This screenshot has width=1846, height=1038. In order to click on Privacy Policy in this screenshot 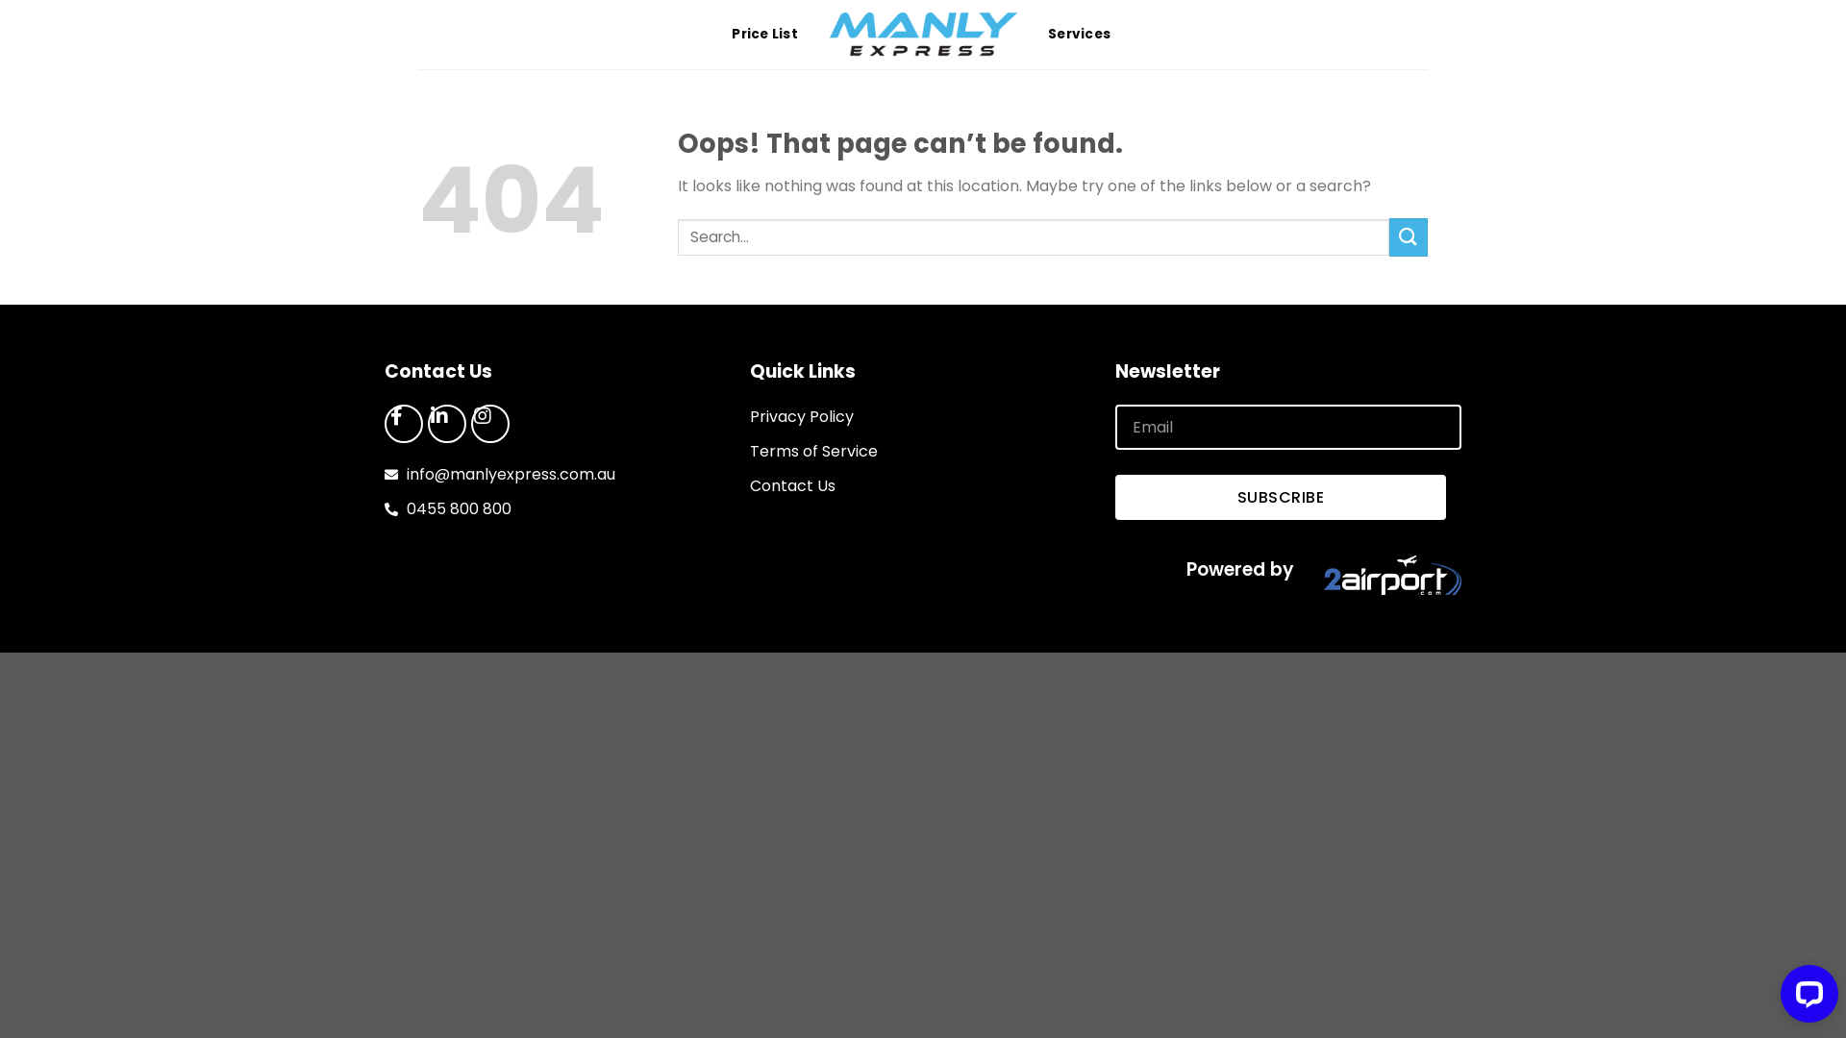, I will do `click(923, 417)`.